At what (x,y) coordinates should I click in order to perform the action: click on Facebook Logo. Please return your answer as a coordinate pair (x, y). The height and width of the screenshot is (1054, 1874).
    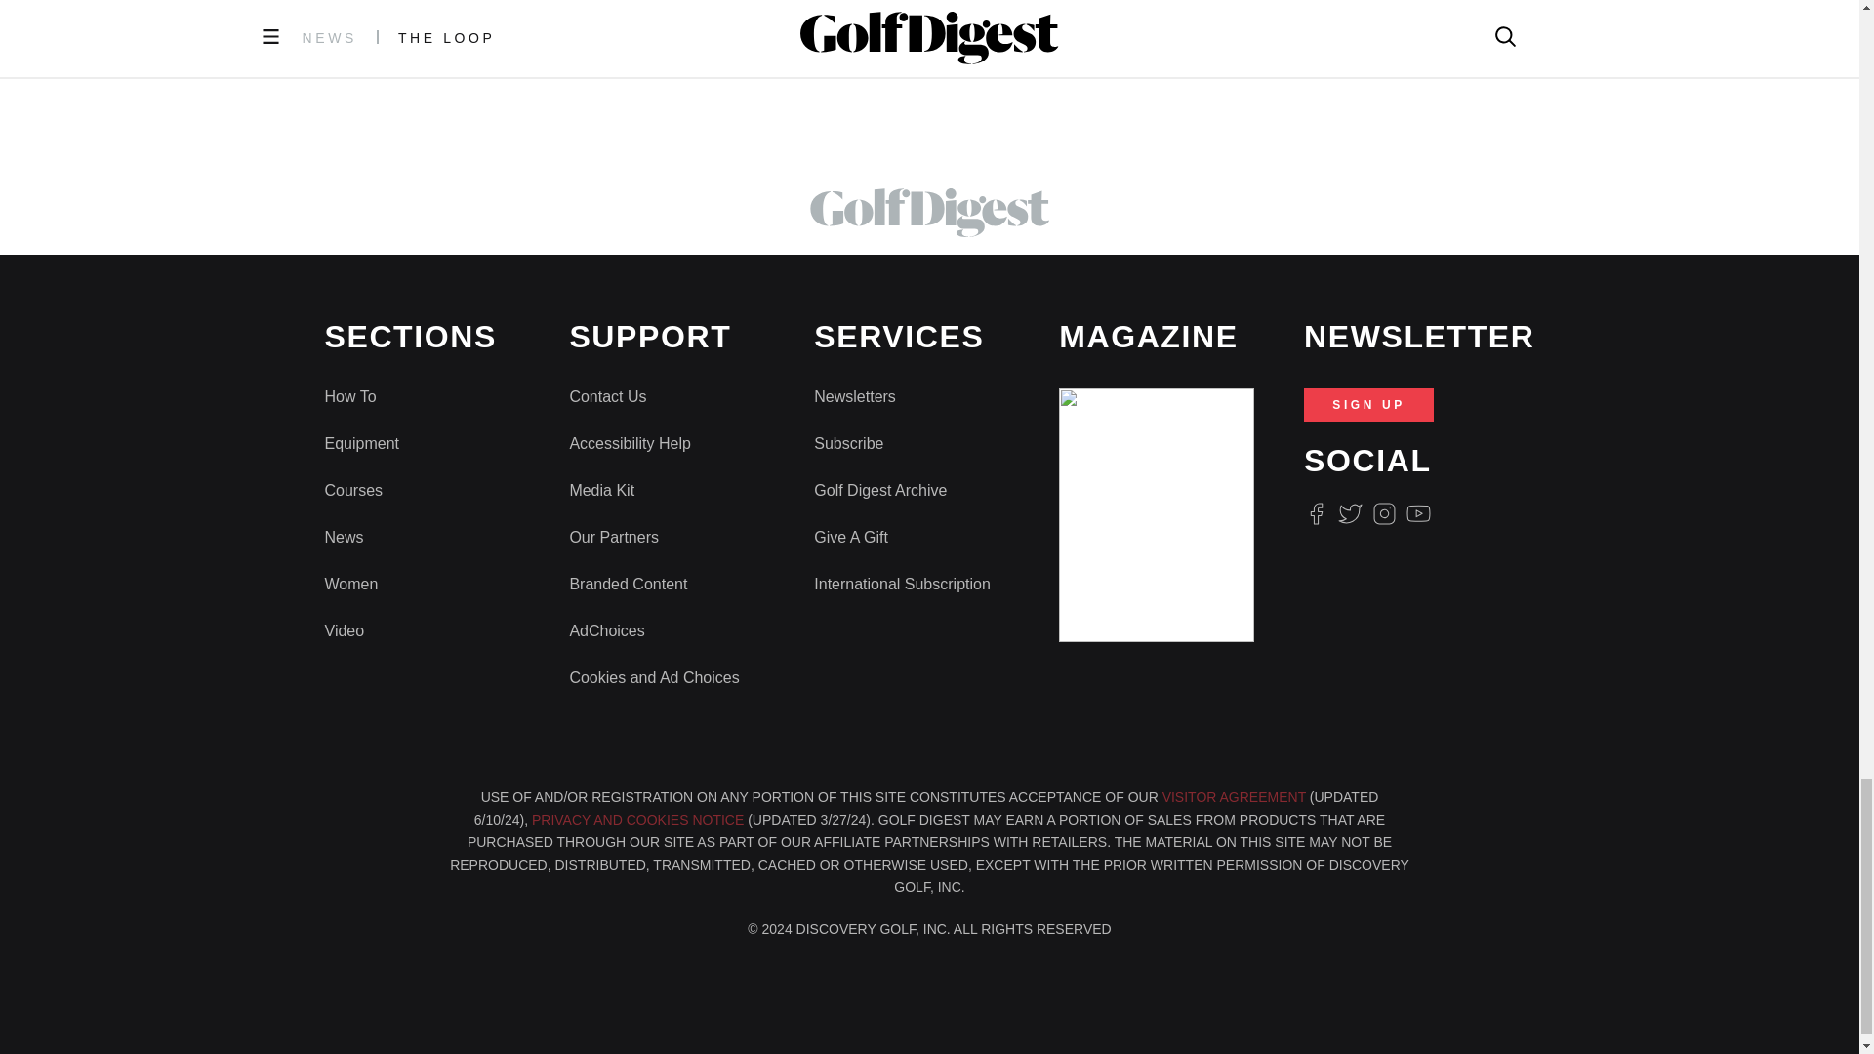
    Looking at the image, I should click on (1316, 513).